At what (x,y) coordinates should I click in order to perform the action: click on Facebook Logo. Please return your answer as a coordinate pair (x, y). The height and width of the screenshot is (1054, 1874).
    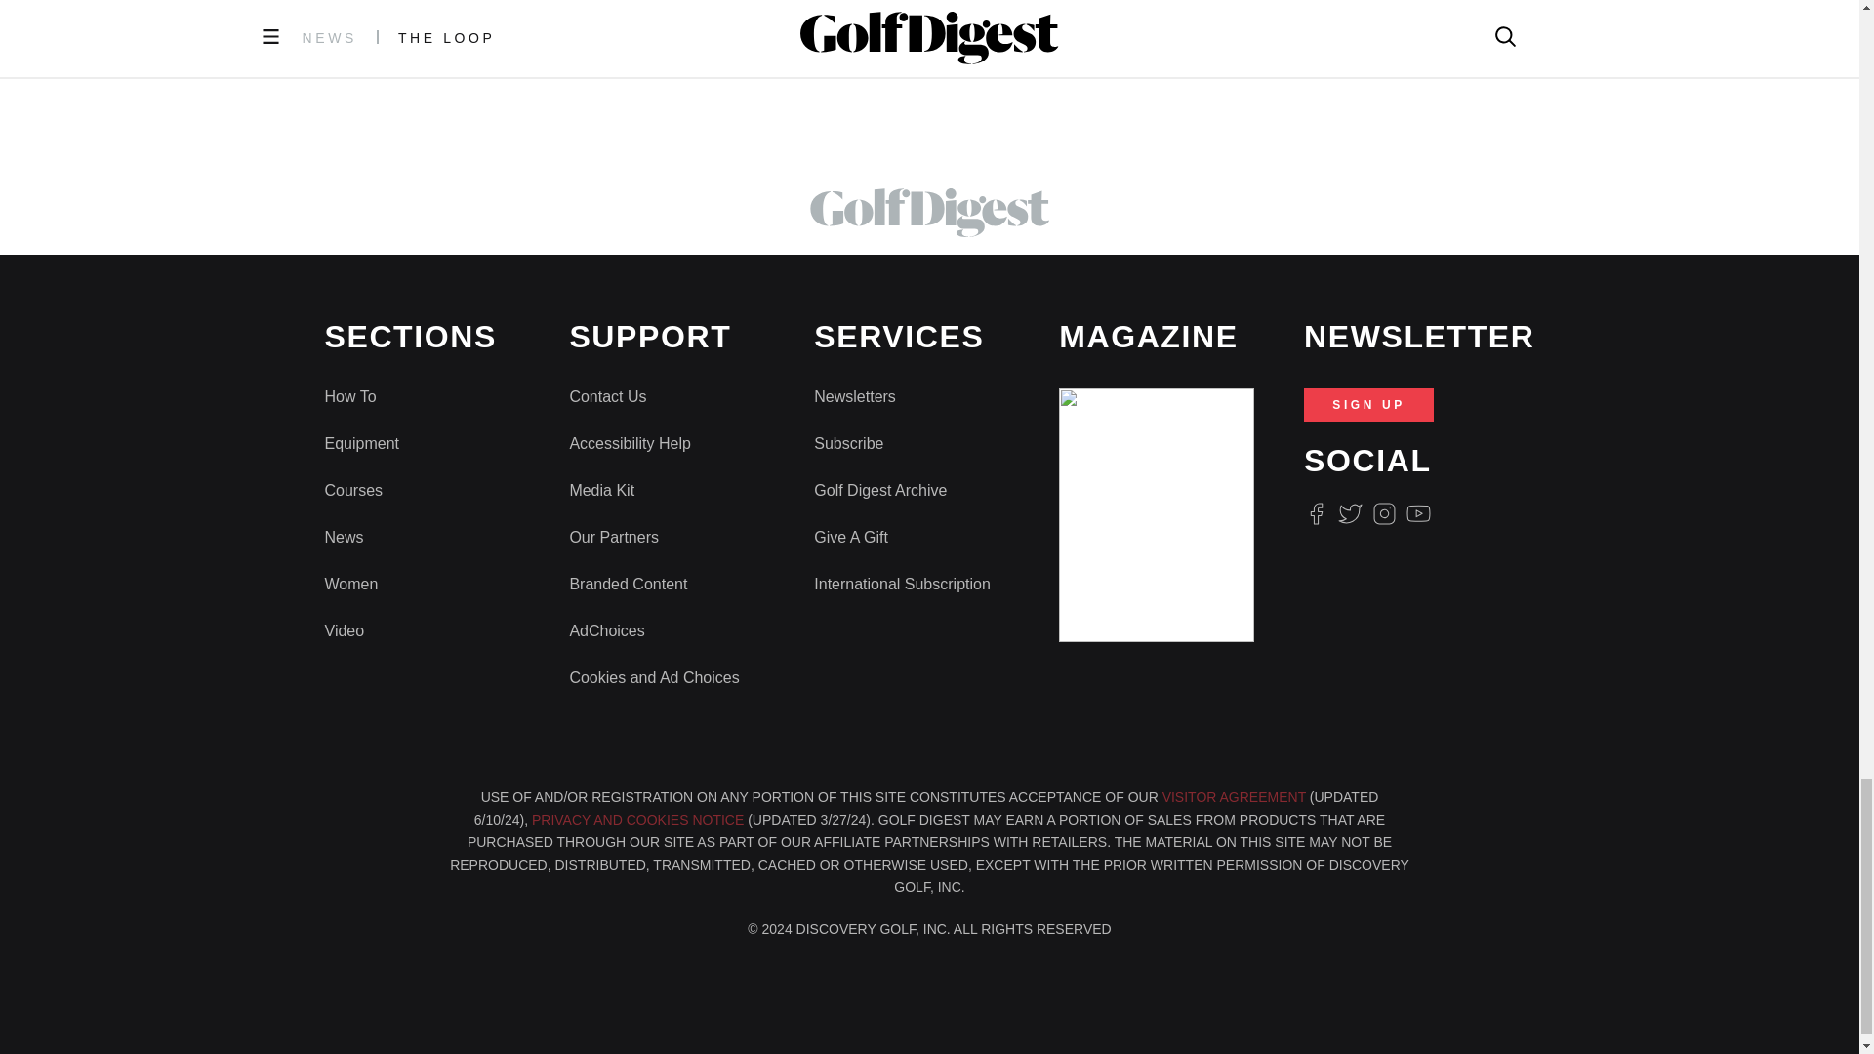
    Looking at the image, I should click on (1316, 513).